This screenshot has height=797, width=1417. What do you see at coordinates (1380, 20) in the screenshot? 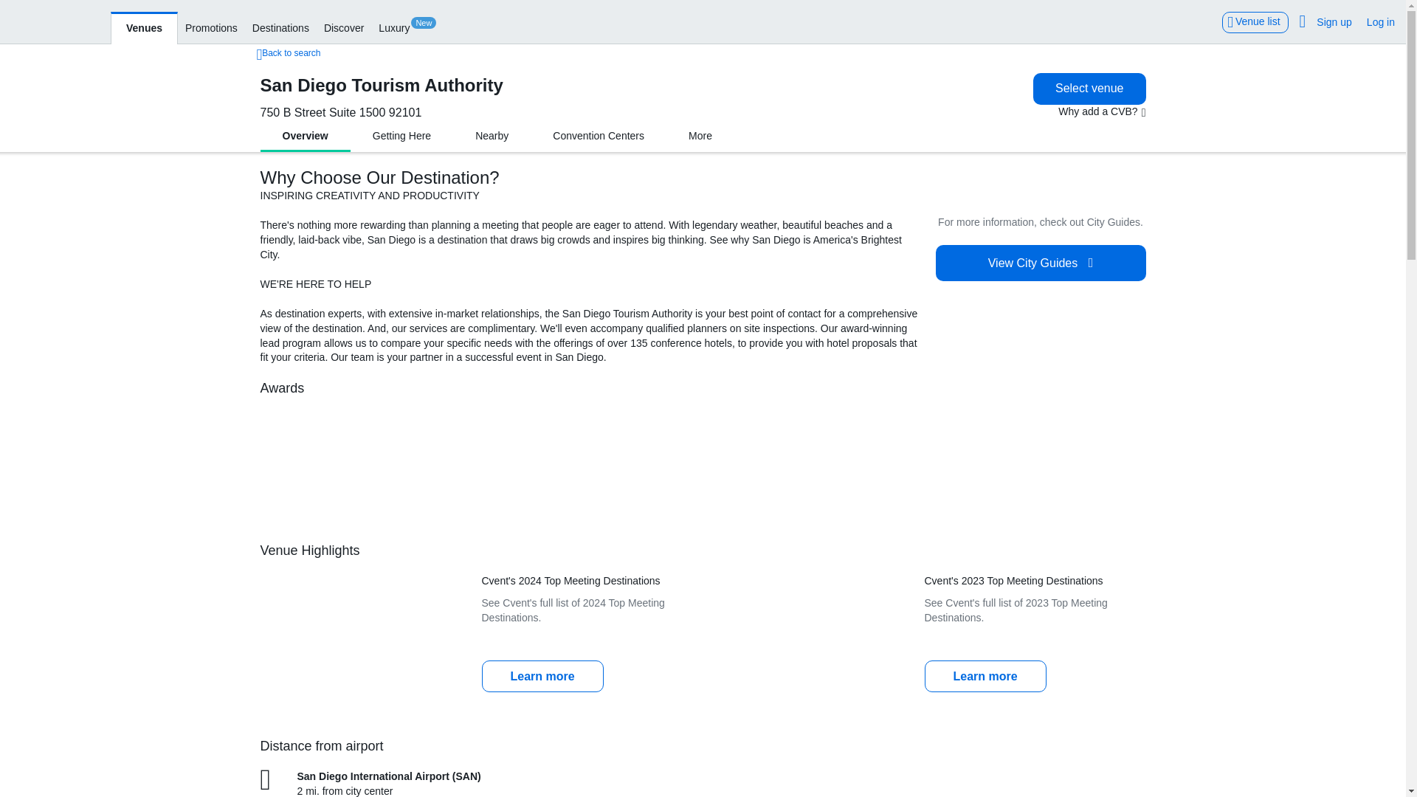
I see `Log in` at bounding box center [1380, 20].